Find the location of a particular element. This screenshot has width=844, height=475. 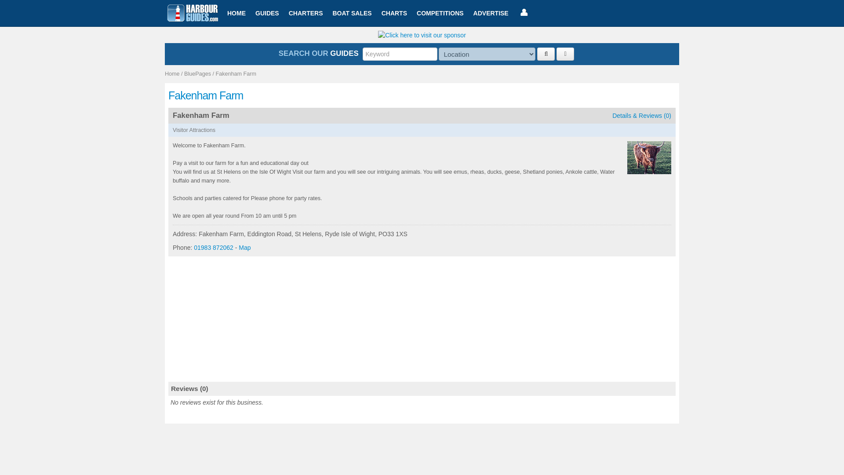

Map is located at coordinates (244, 248).